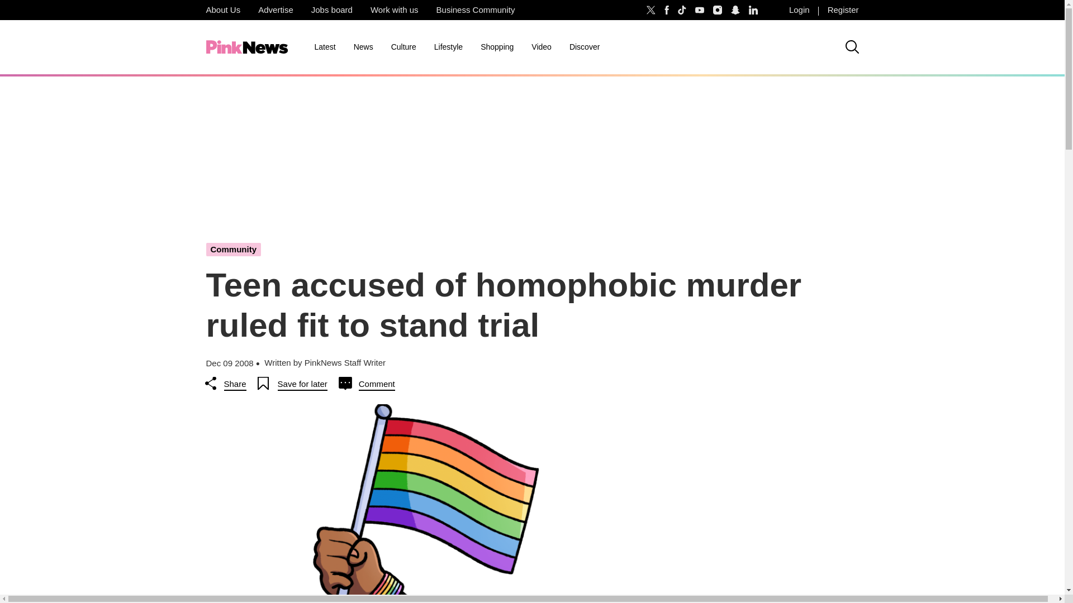  What do you see at coordinates (753, 10) in the screenshot?
I see `Follow PinkNews on LinkedIn` at bounding box center [753, 10].